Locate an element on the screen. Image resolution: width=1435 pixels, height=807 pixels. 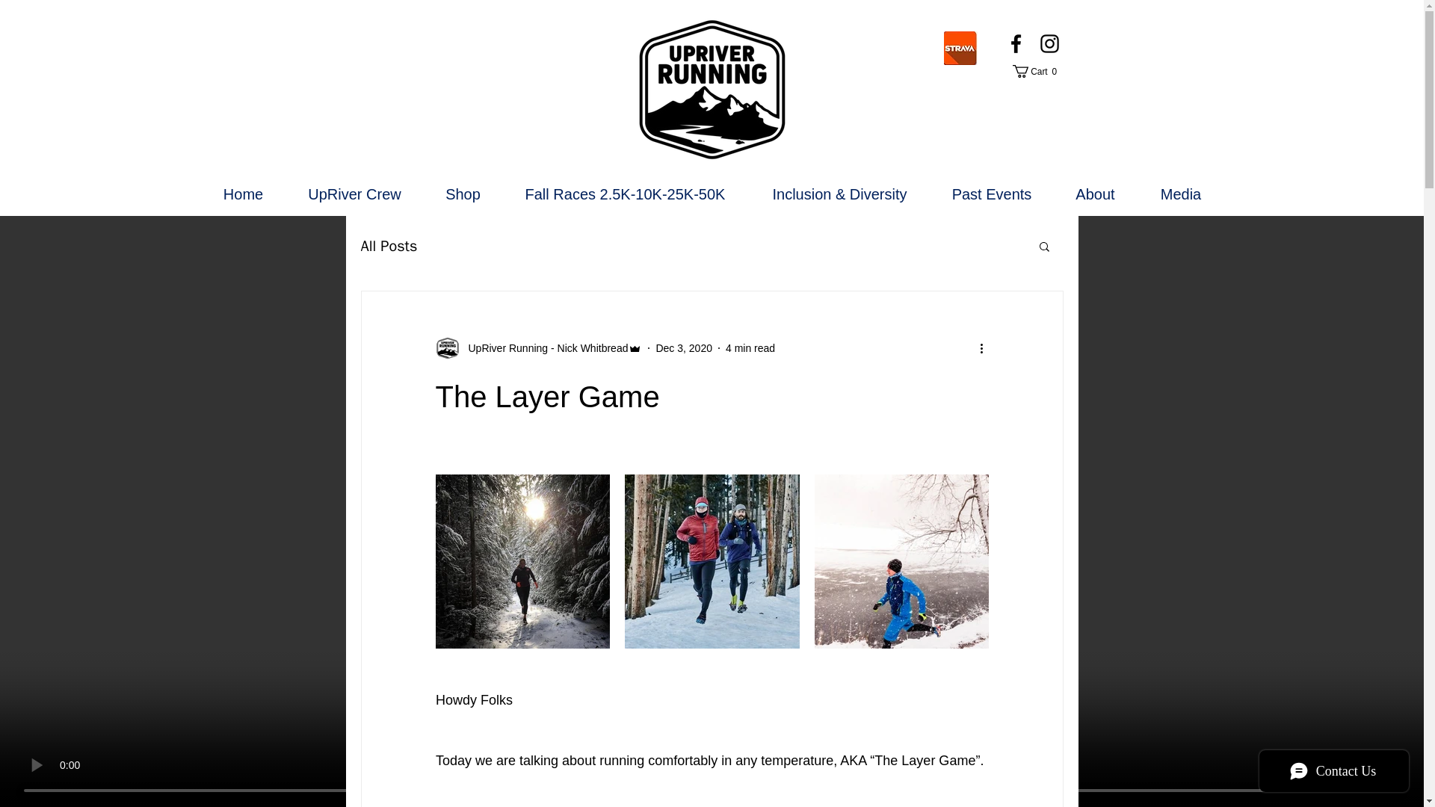
UpRiver Running - Nick Whitbread is located at coordinates (993, 194).